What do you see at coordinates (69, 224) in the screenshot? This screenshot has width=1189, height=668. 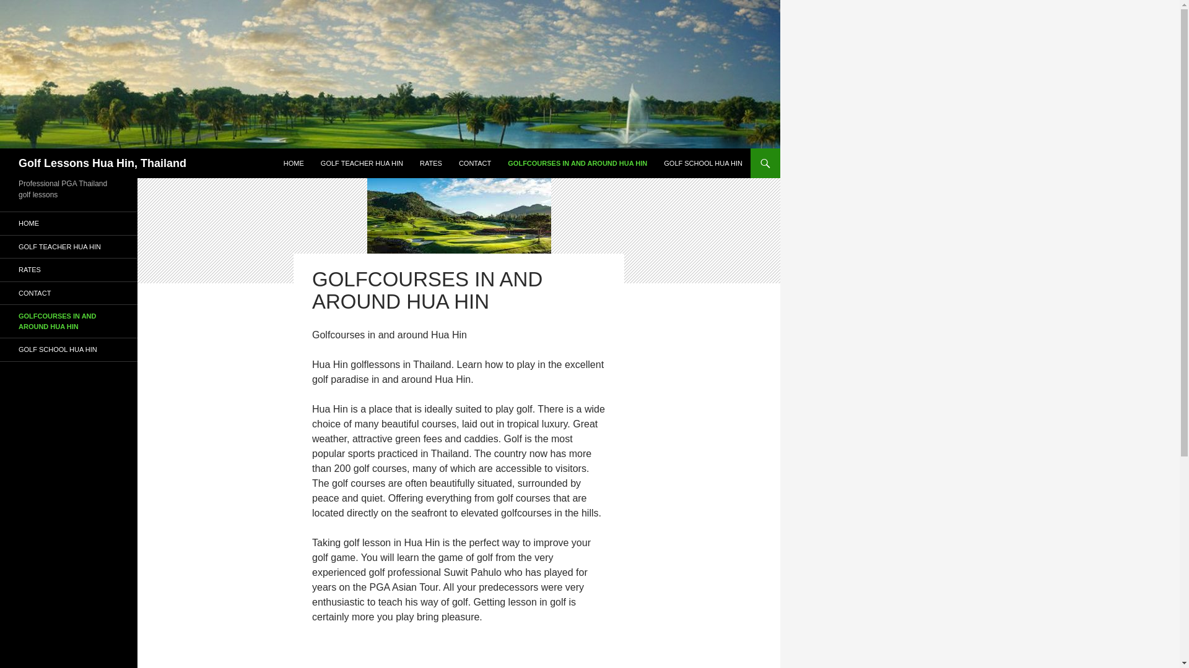 I see `HOME` at bounding box center [69, 224].